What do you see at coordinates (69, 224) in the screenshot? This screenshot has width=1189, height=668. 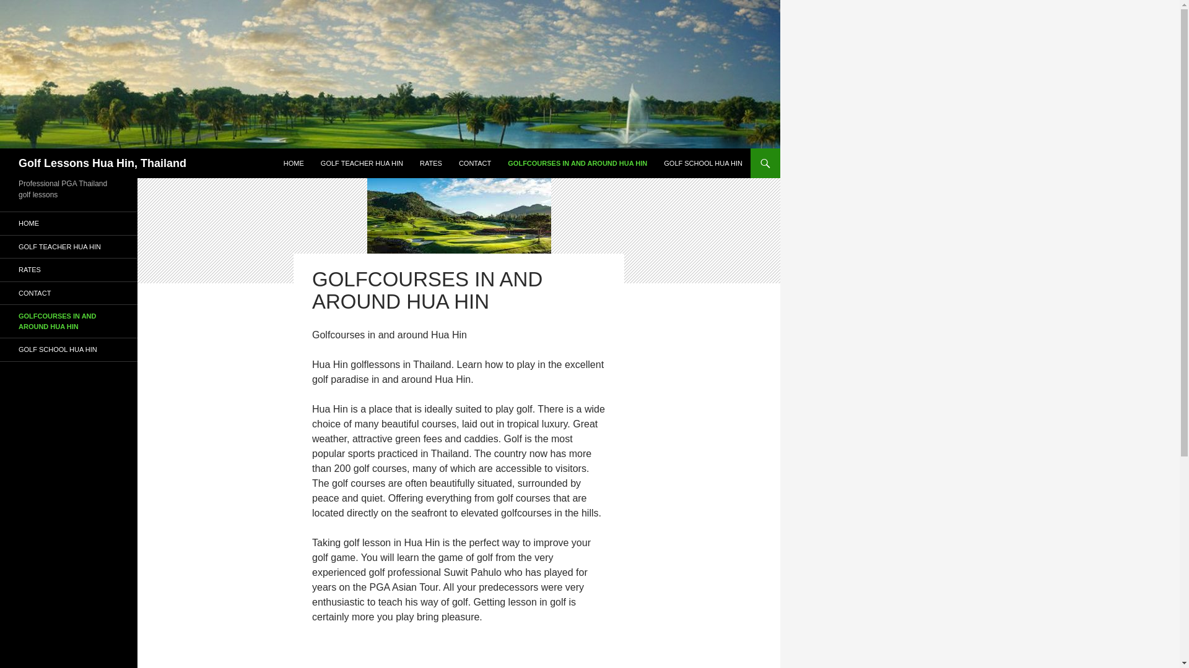 I see `HOME` at bounding box center [69, 224].